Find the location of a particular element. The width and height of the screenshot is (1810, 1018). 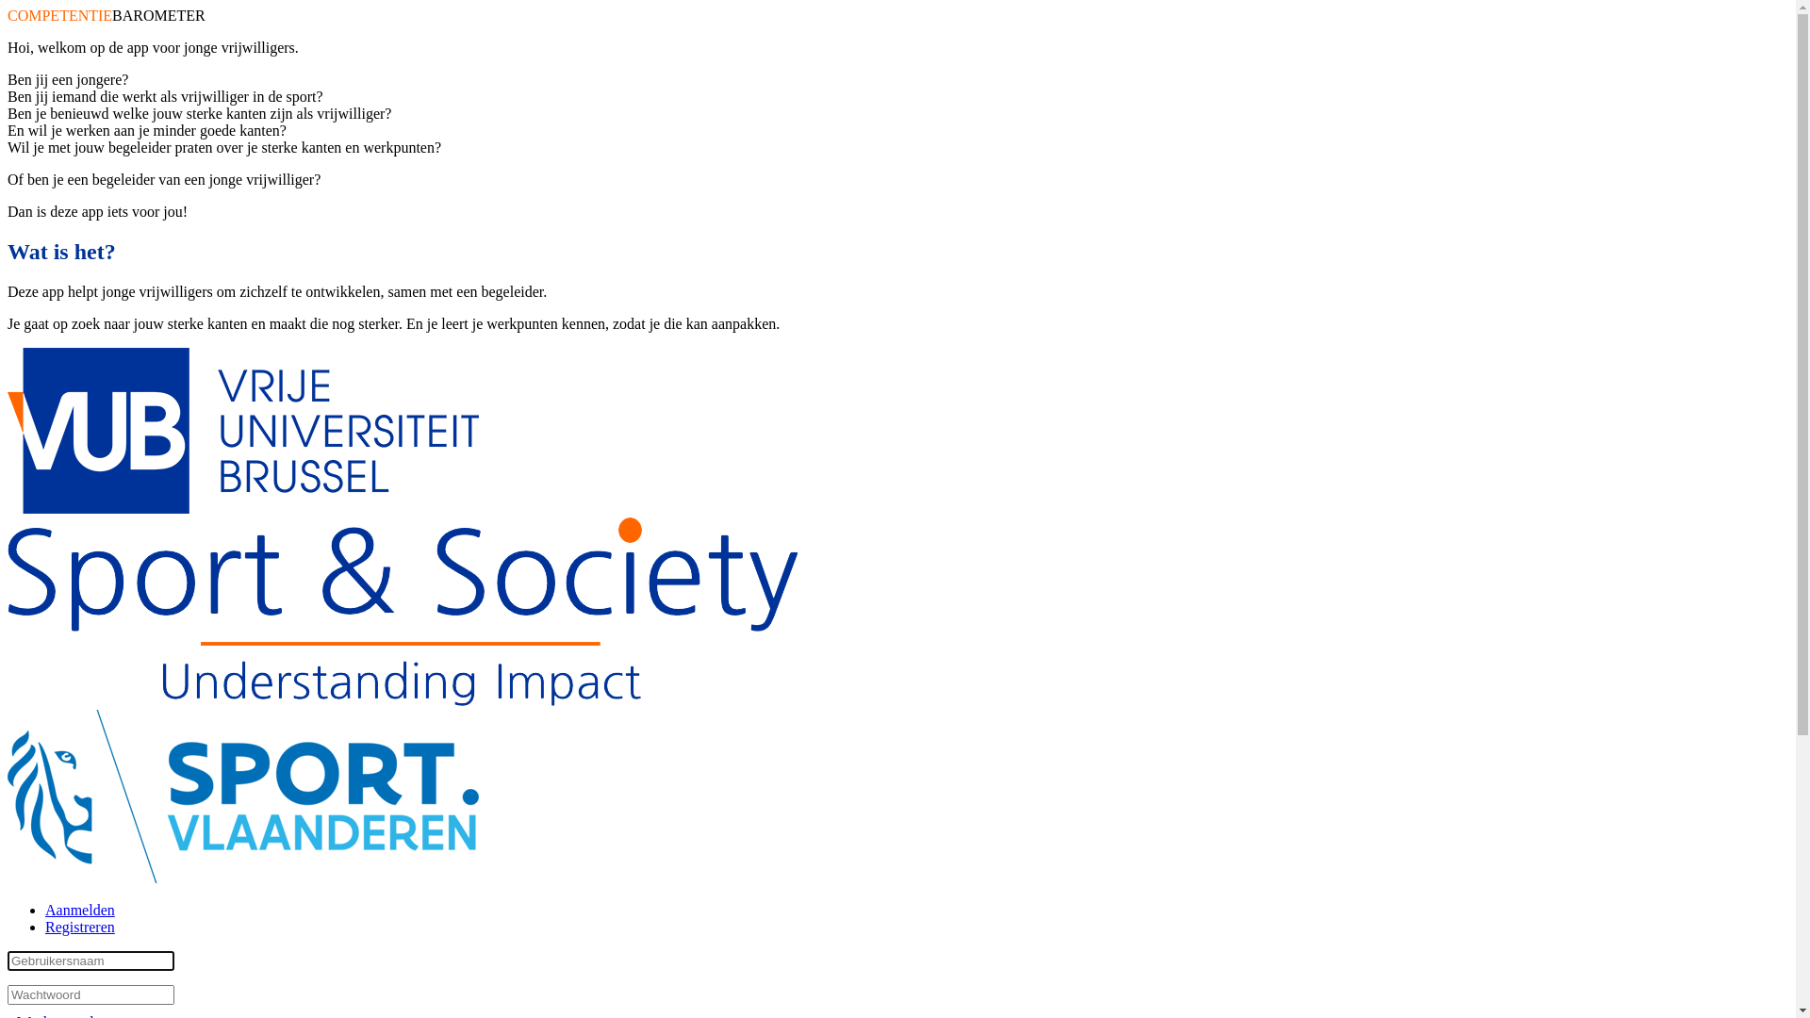

Sport & society is located at coordinates (403, 612).